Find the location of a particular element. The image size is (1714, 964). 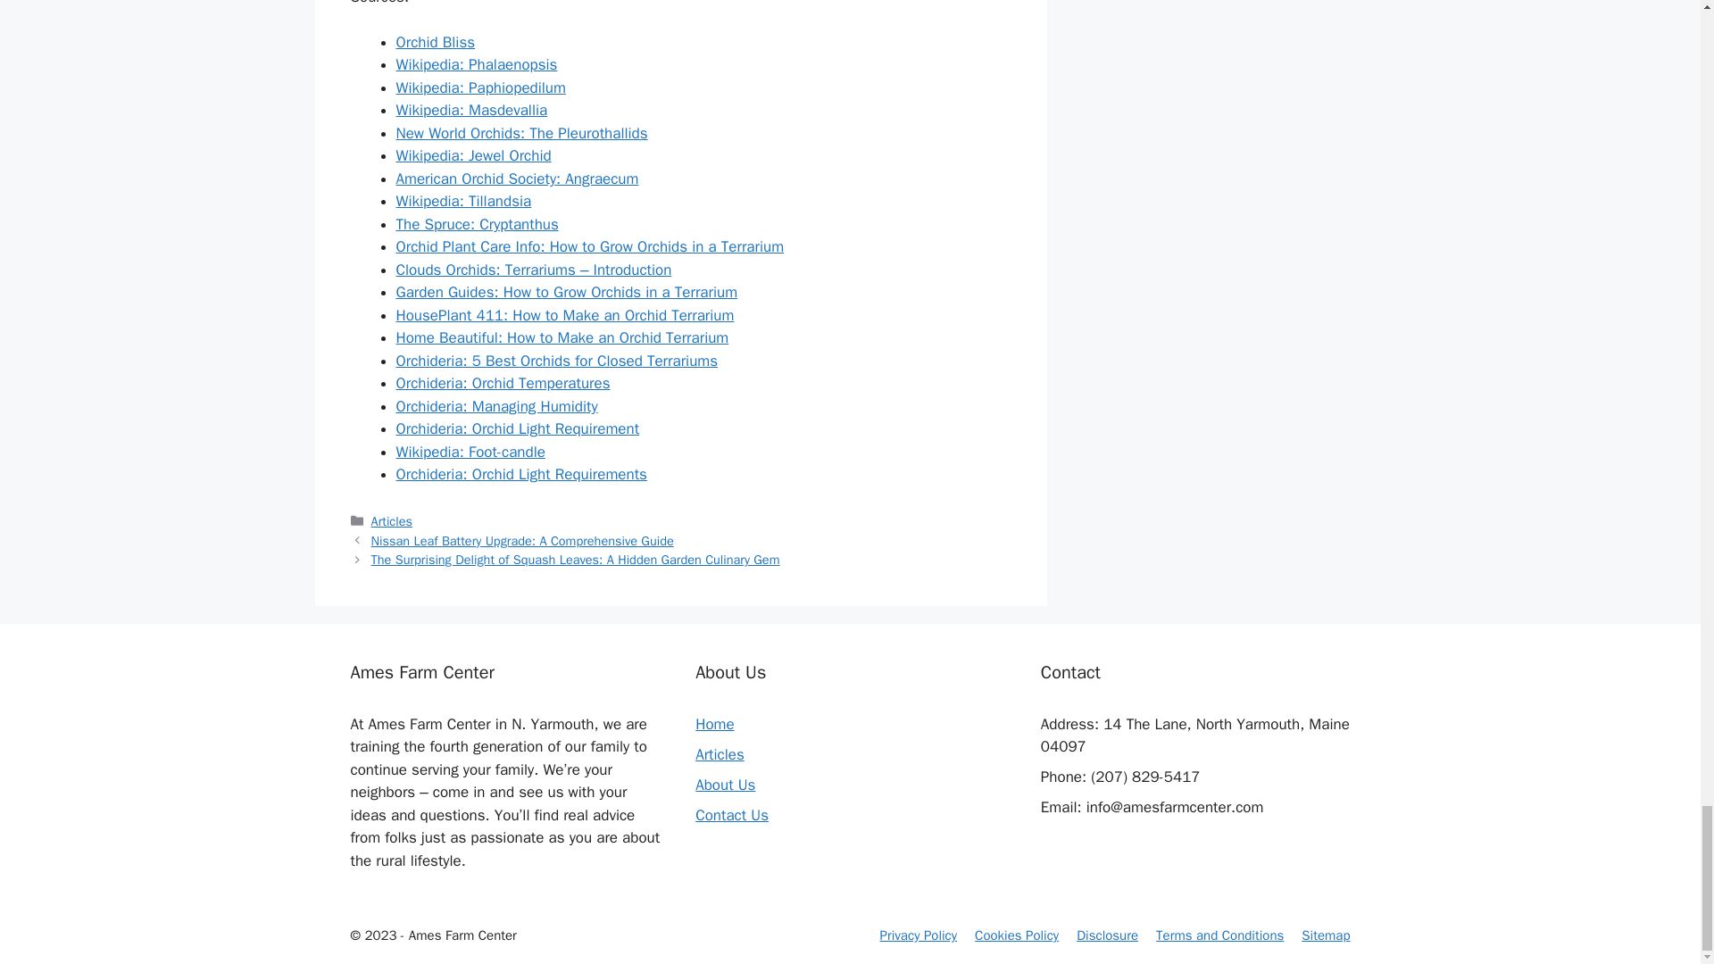

The Spruce: Cryptanthus is located at coordinates (477, 224).